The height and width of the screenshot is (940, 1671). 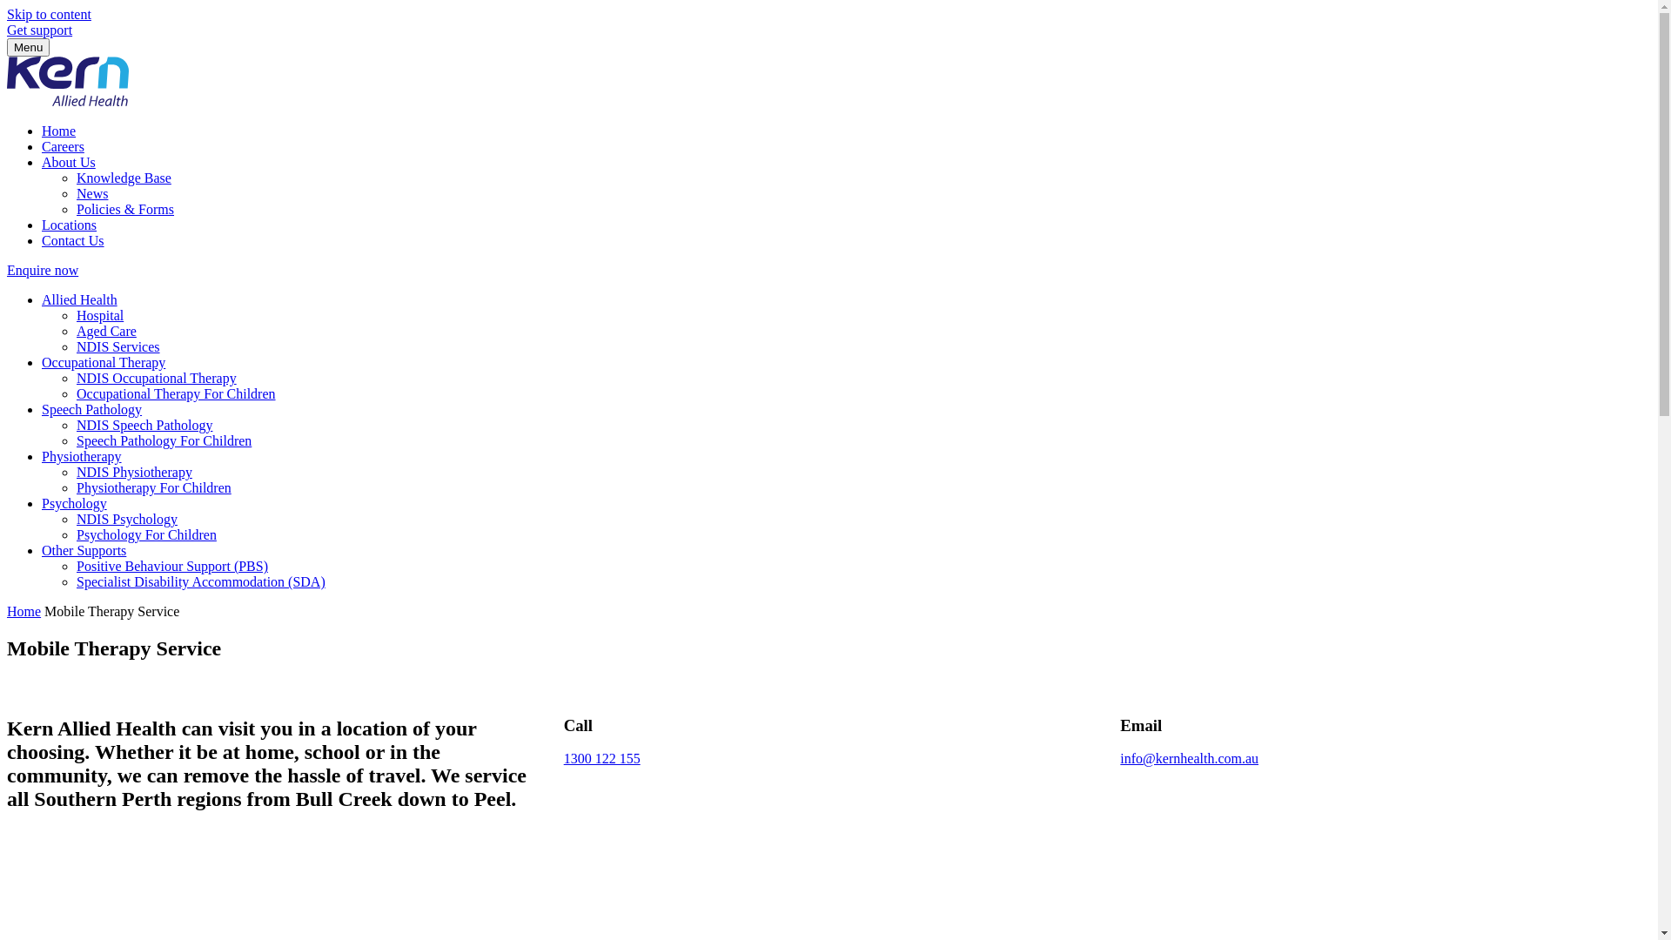 What do you see at coordinates (144, 425) in the screenshot?
I see `NDIS Speech Pathology` at bounding box center [144, 425].